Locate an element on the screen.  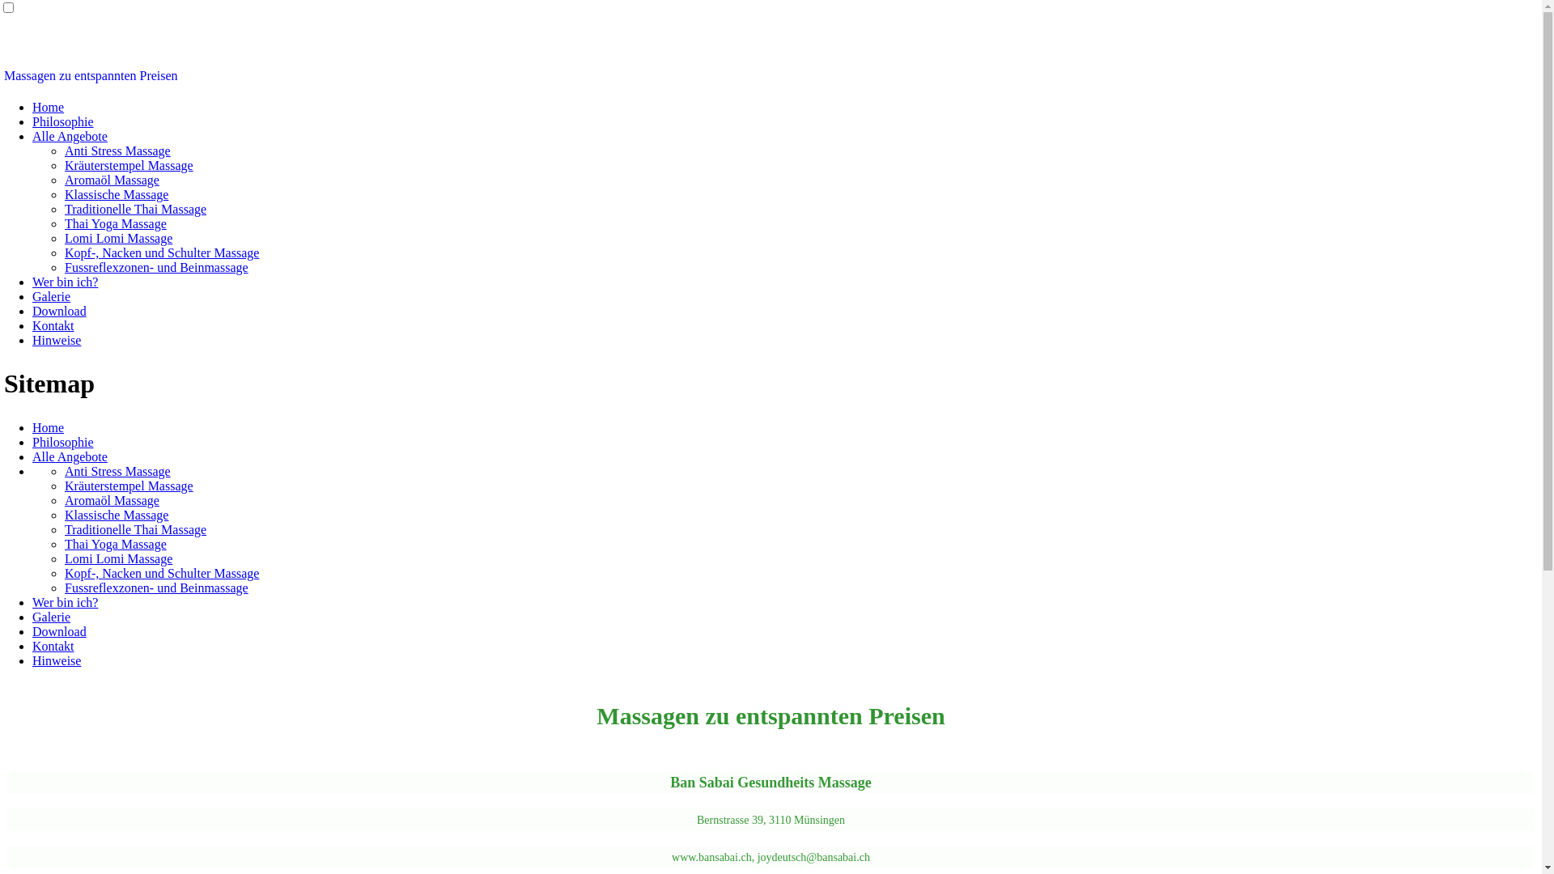
Home is located at coordinates (49, 107).